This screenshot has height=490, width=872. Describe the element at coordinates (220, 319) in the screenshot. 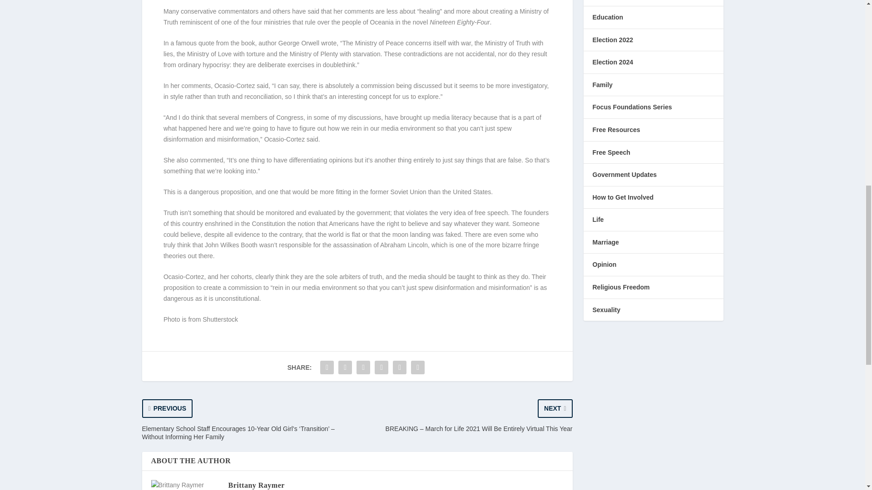

I see `Shutterstock` at that location.